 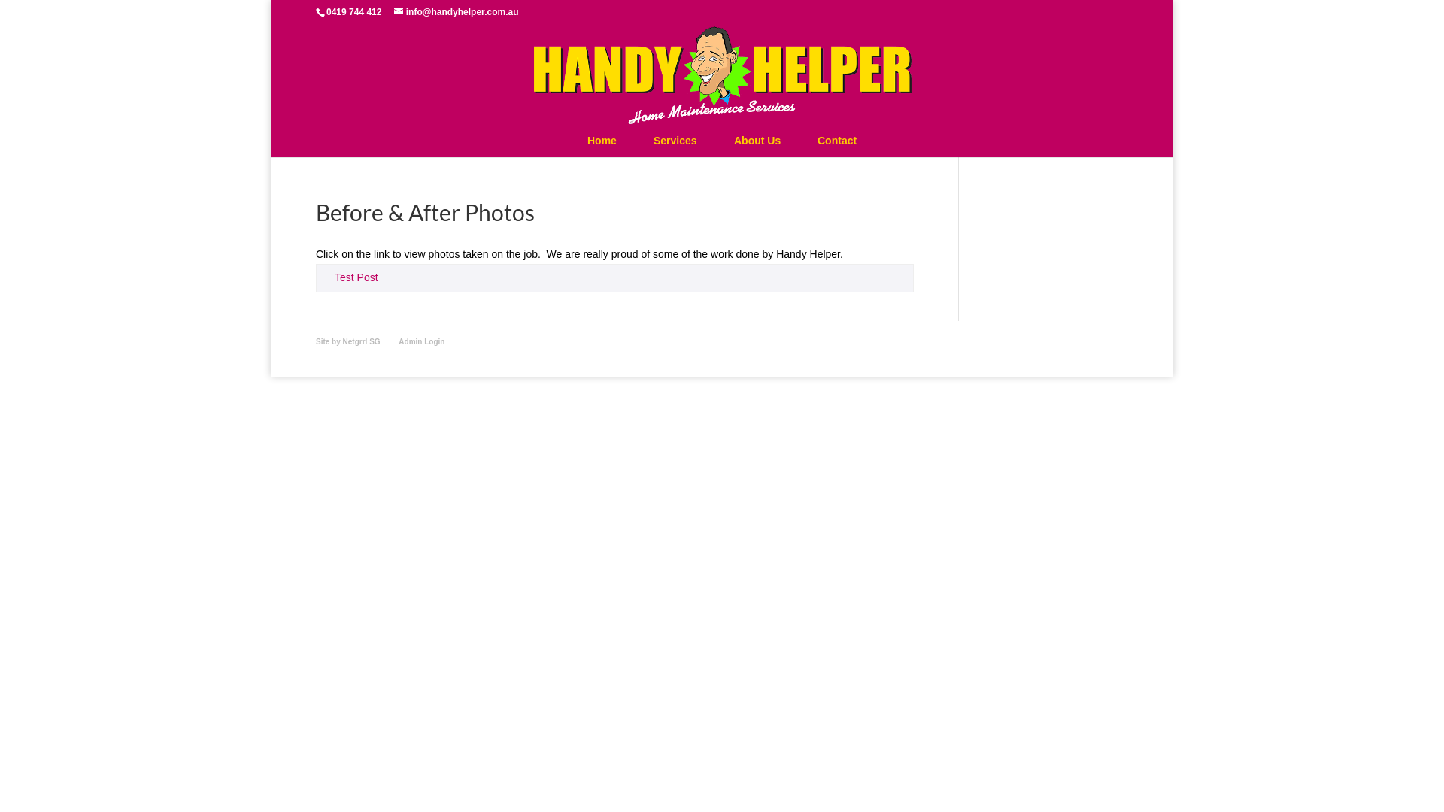 I want to click on Services, so click(x=675, y=141).